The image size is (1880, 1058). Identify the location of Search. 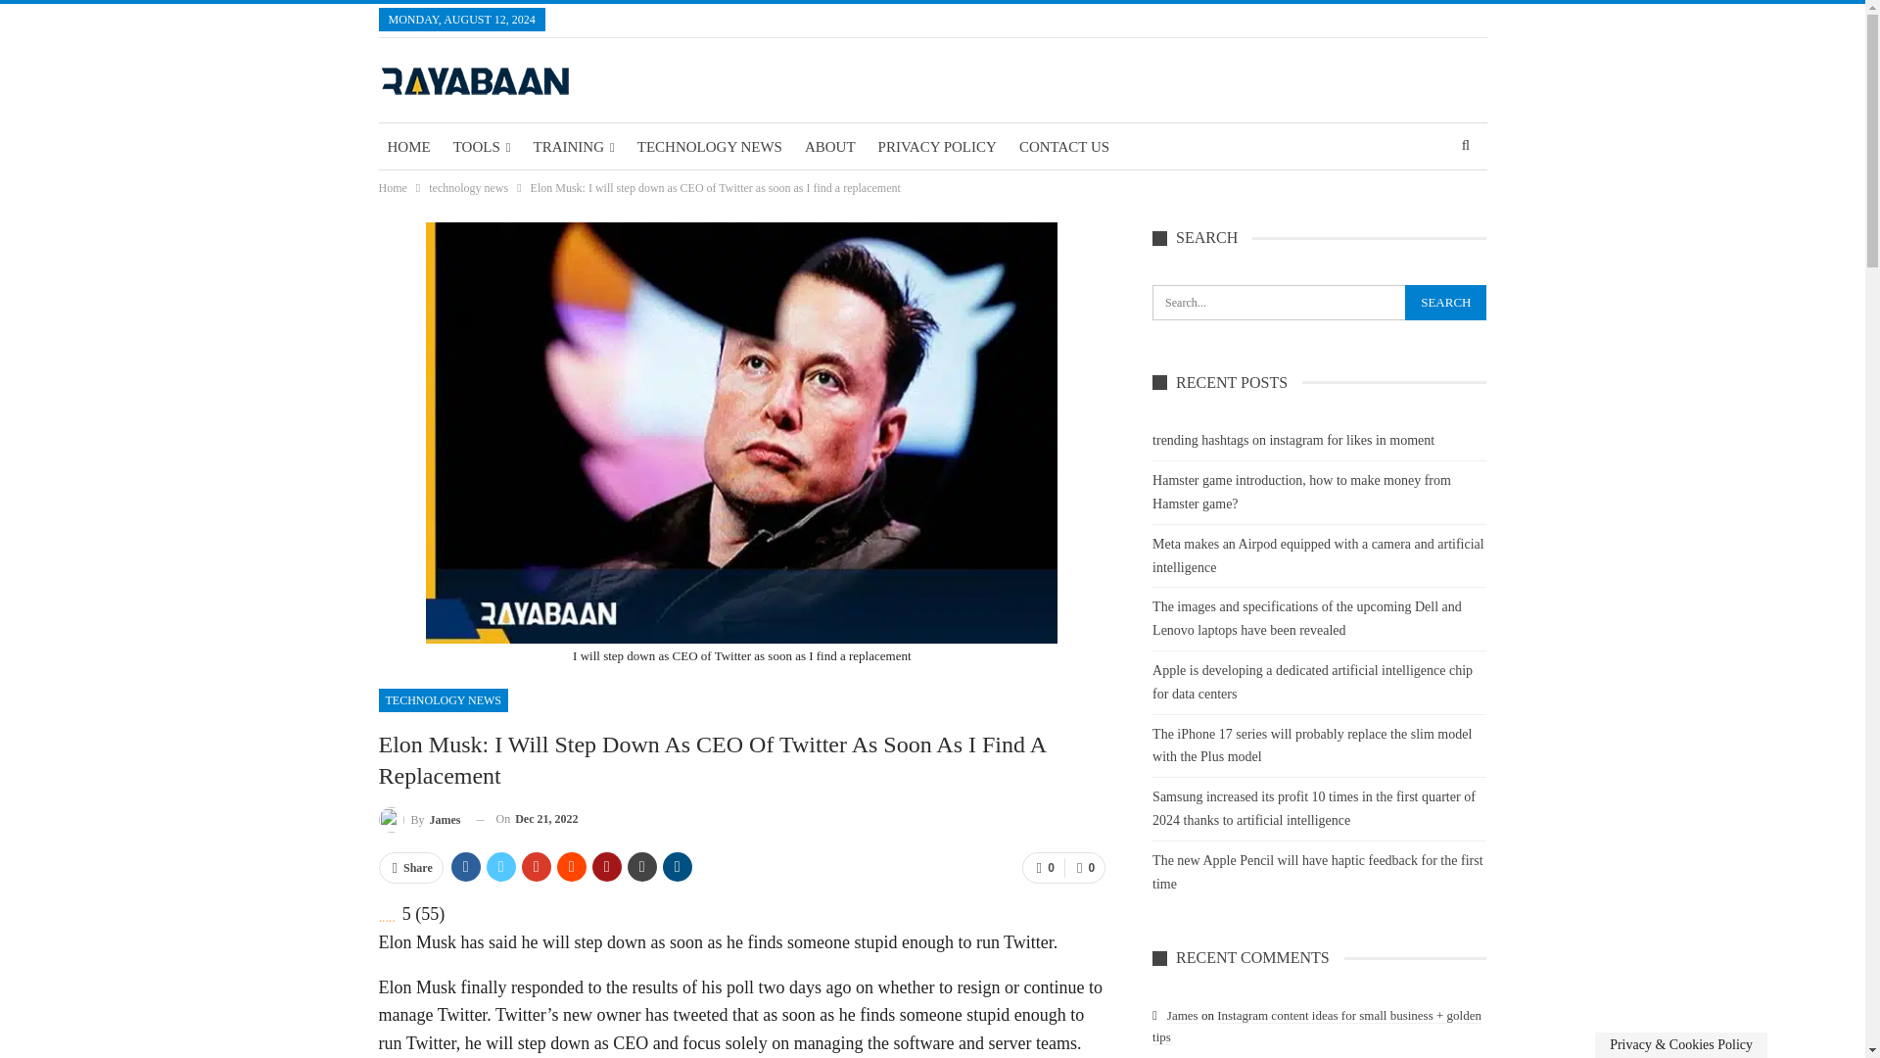
(1445, 302).